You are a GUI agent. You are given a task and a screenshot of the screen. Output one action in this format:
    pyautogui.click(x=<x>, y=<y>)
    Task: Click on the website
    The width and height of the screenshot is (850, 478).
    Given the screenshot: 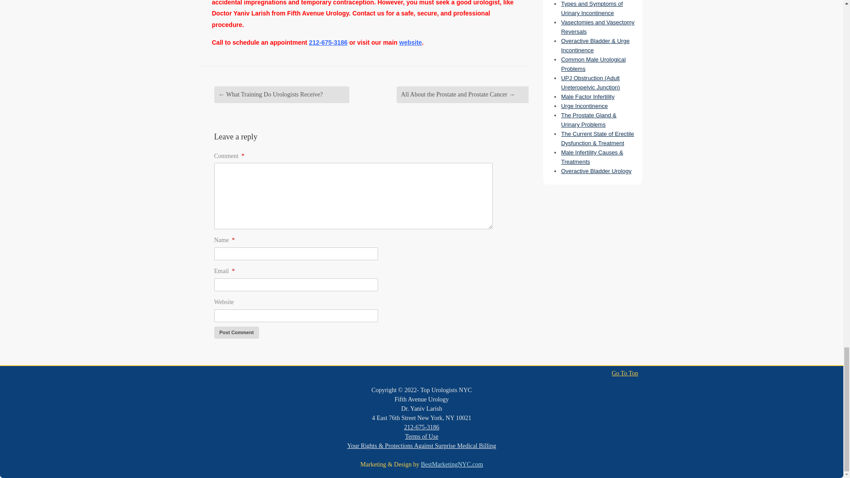 What is the action you would take?
    pyautogui.click(x=410, y=42)
    